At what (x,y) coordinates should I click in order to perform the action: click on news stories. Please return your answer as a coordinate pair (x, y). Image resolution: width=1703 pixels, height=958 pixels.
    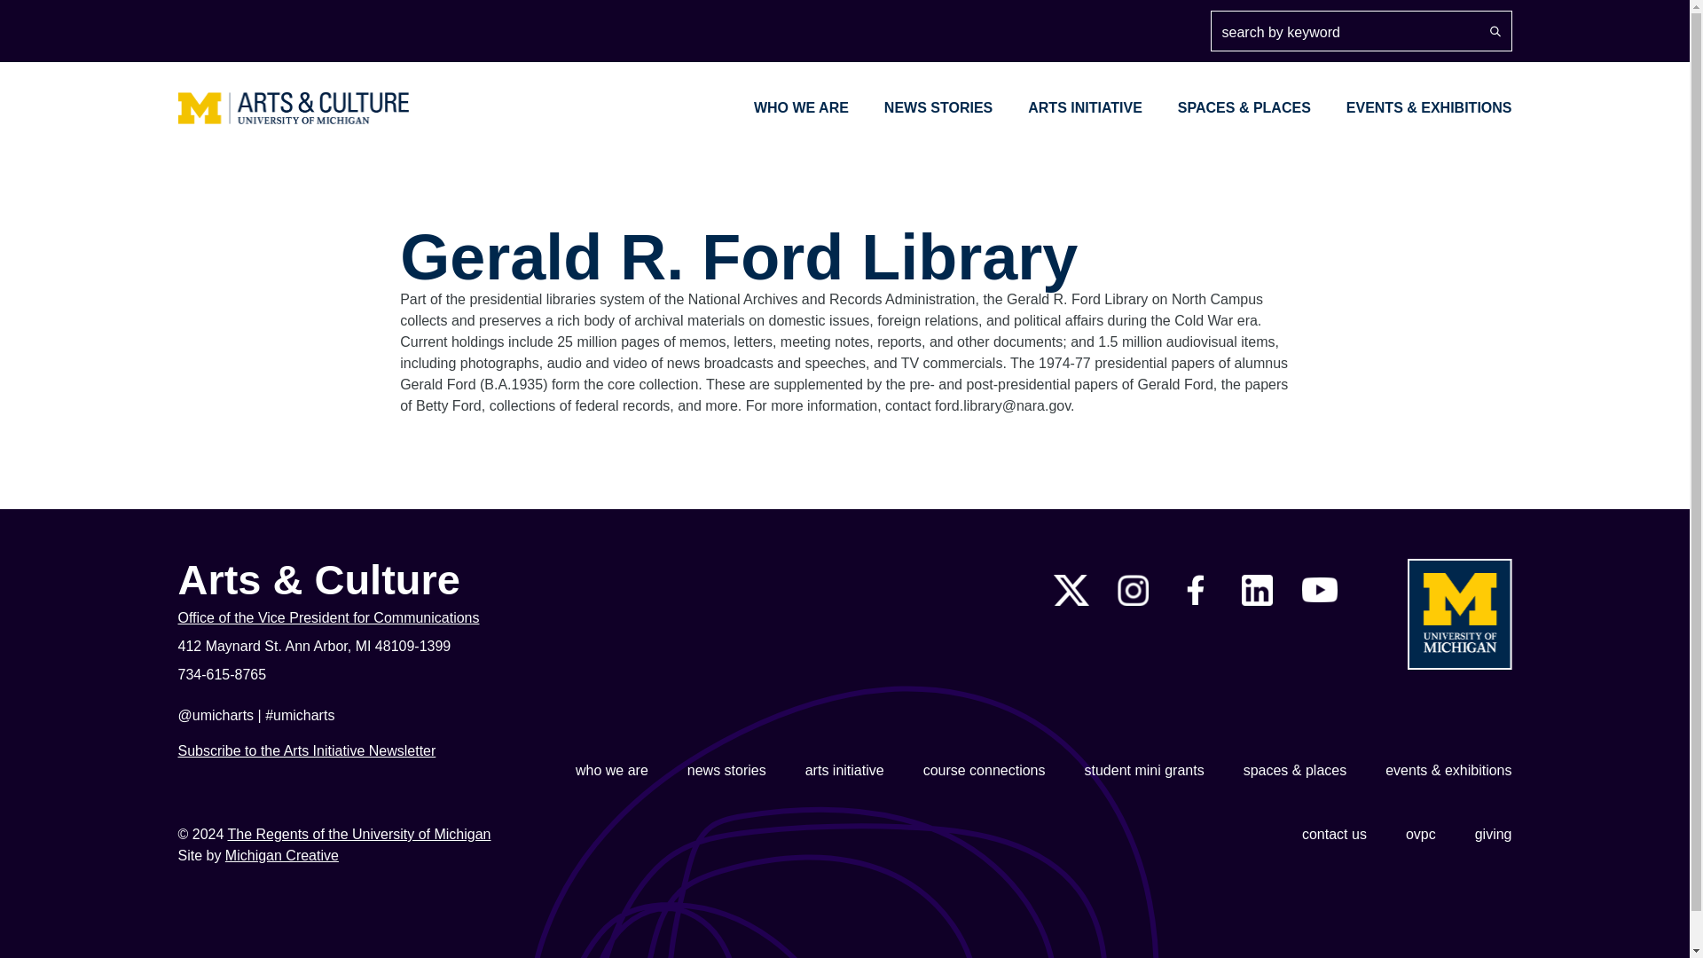
    Looking at the image, I should click on (727, 771).